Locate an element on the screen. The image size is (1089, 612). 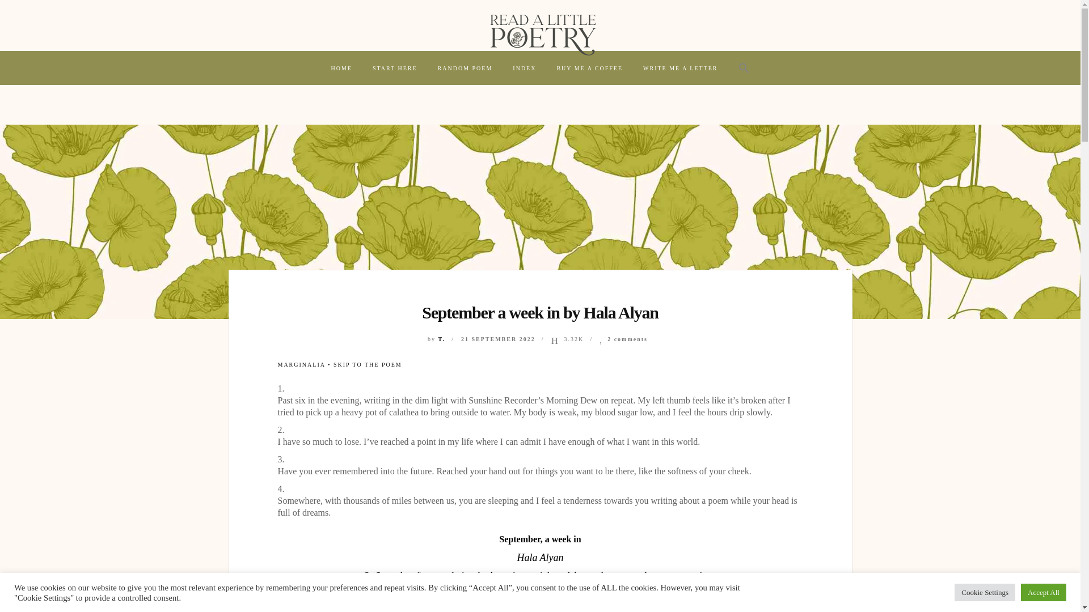
RANDOM POEM is located at coordinates (465, 68).